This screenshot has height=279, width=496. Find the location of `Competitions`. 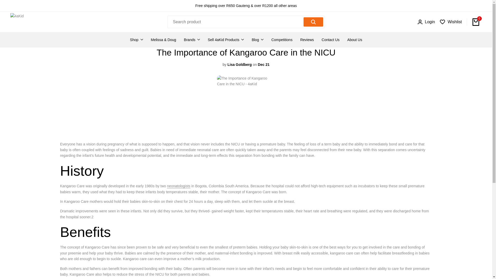

Competitions is located at coordinates (282, 40).